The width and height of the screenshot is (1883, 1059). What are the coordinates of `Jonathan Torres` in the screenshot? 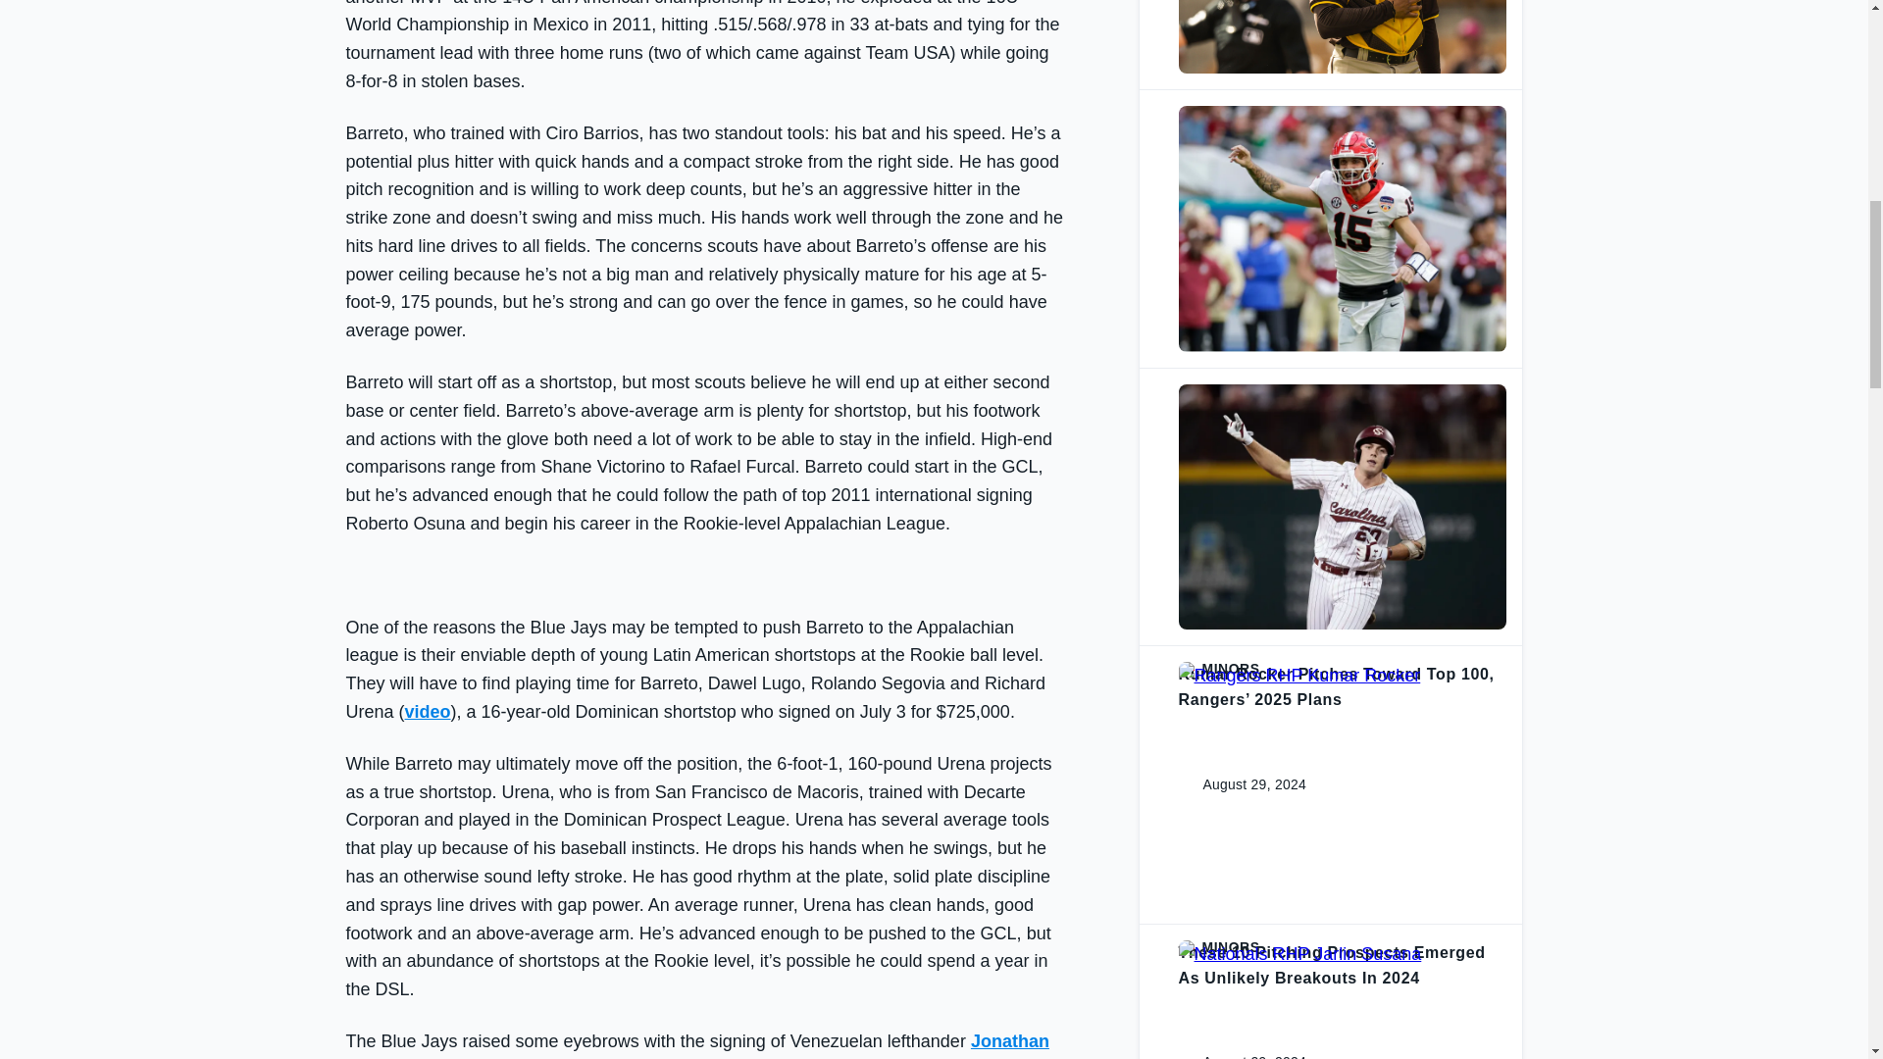 It's located at (696, 1045).